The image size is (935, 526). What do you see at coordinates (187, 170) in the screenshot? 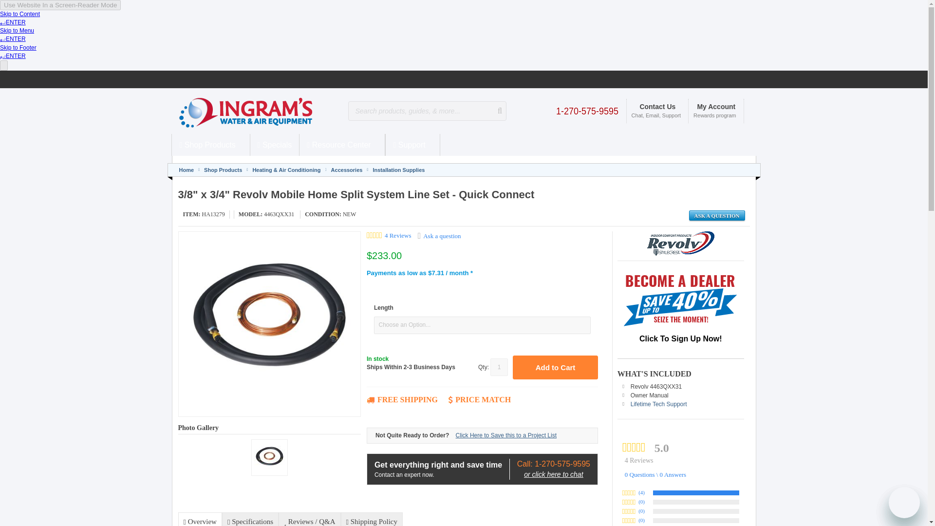
I see `Go to Home Page` at bounding box center [187, 170].